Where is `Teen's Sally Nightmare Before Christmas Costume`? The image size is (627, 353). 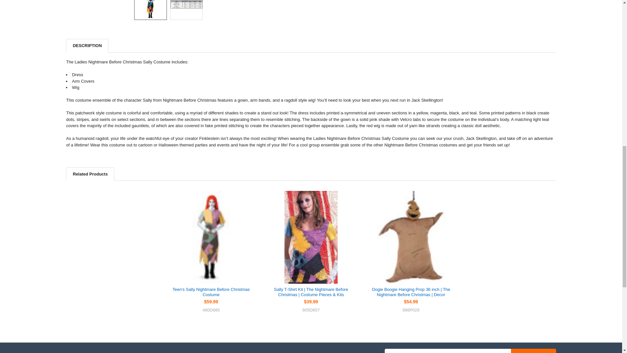
Teen's Sally Nightmare Before Christmas Costume is located at coordinates (211, 237).